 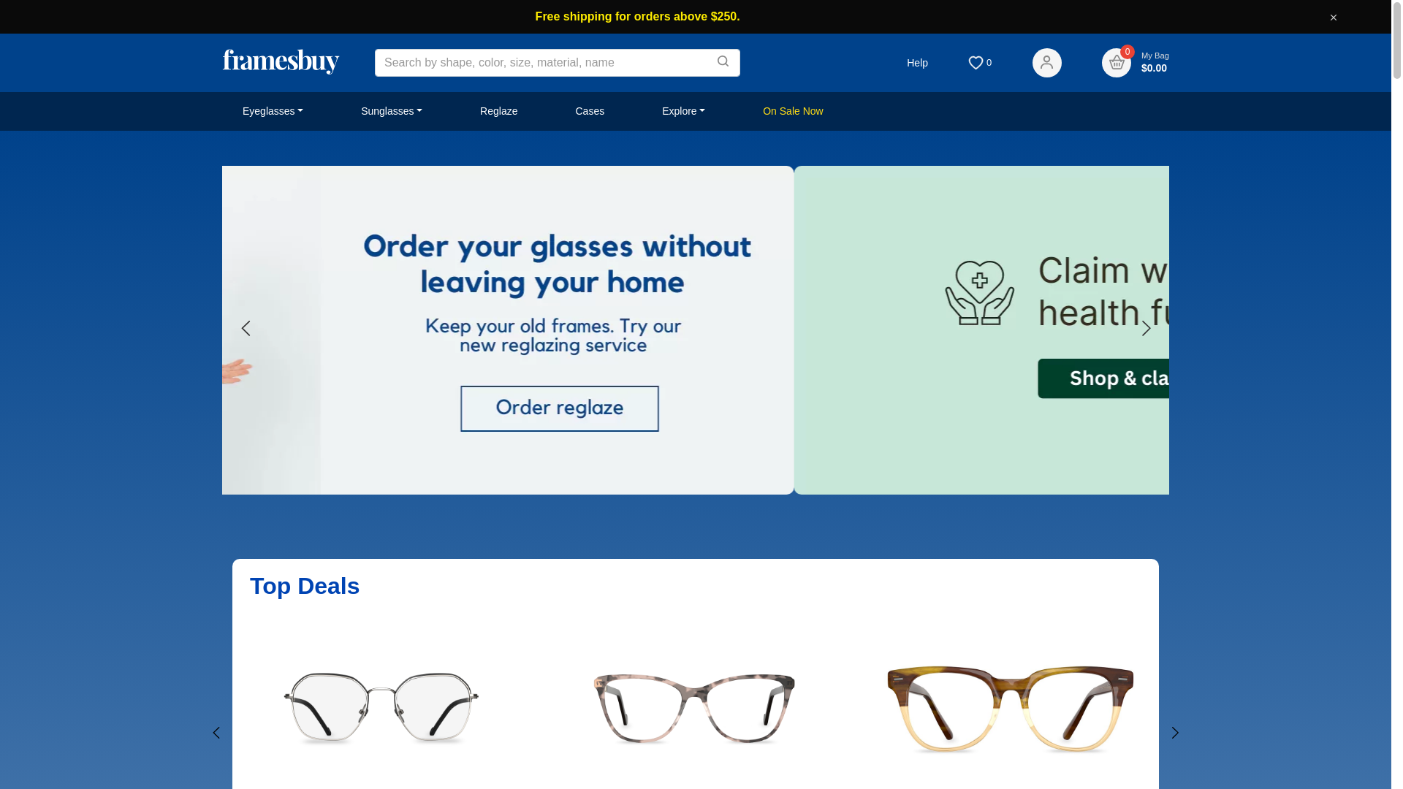 What do you see at coordinates (392, 111) in the screenshot?
I see `Sunglasses` at bounding box center [392, 111].